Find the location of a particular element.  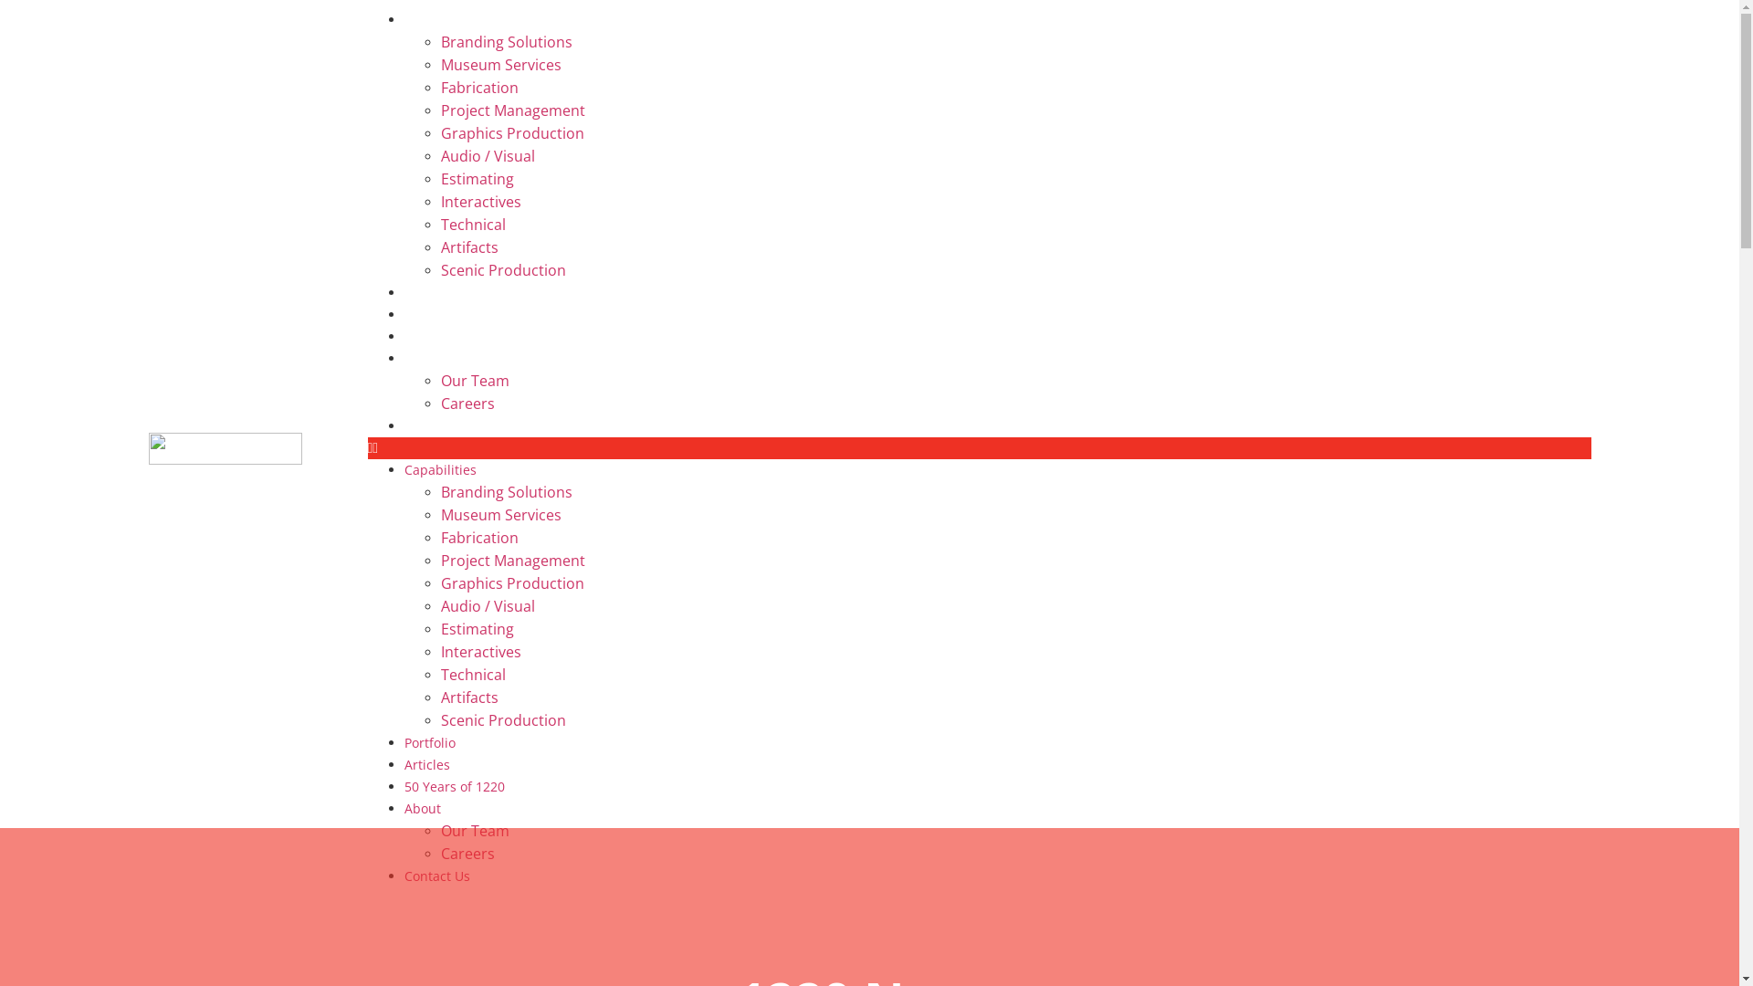

About is located at coordinates (422, 358).